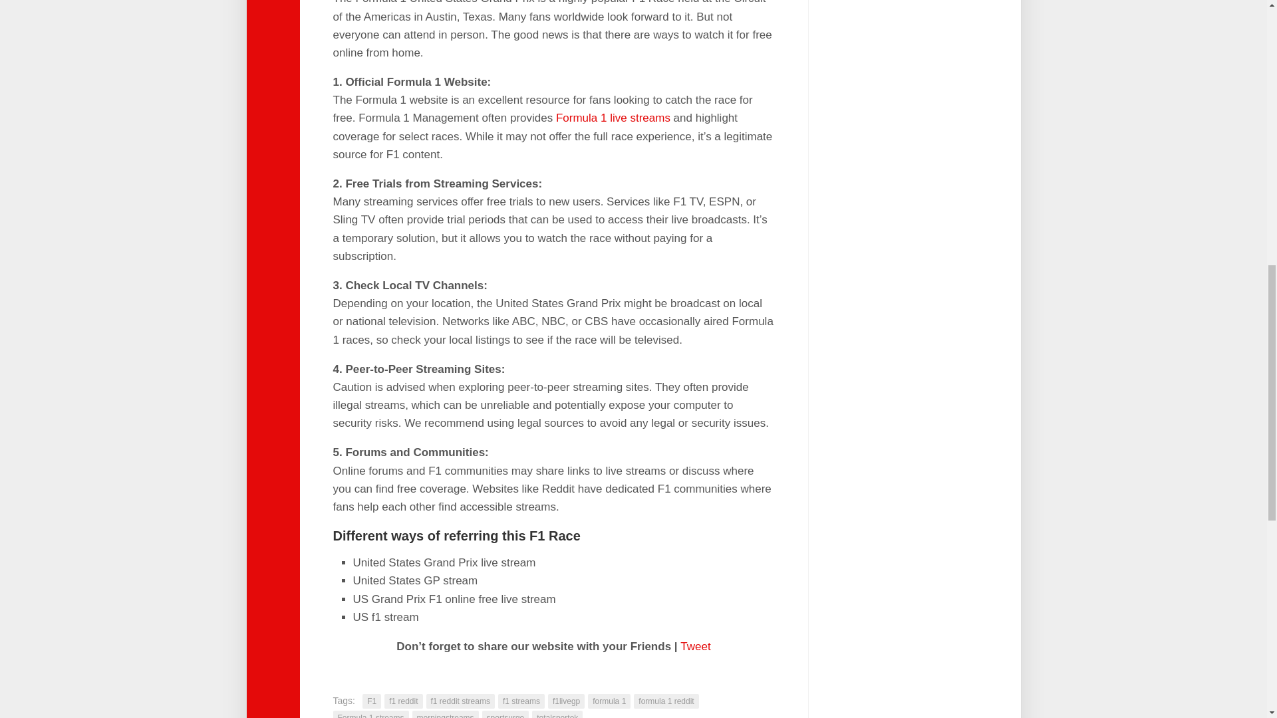 The width and height of the screenshot is (1277, 718). Describe the element at coordinates (403, 701) in the screenshot. I see `f1 reddit` at that location.